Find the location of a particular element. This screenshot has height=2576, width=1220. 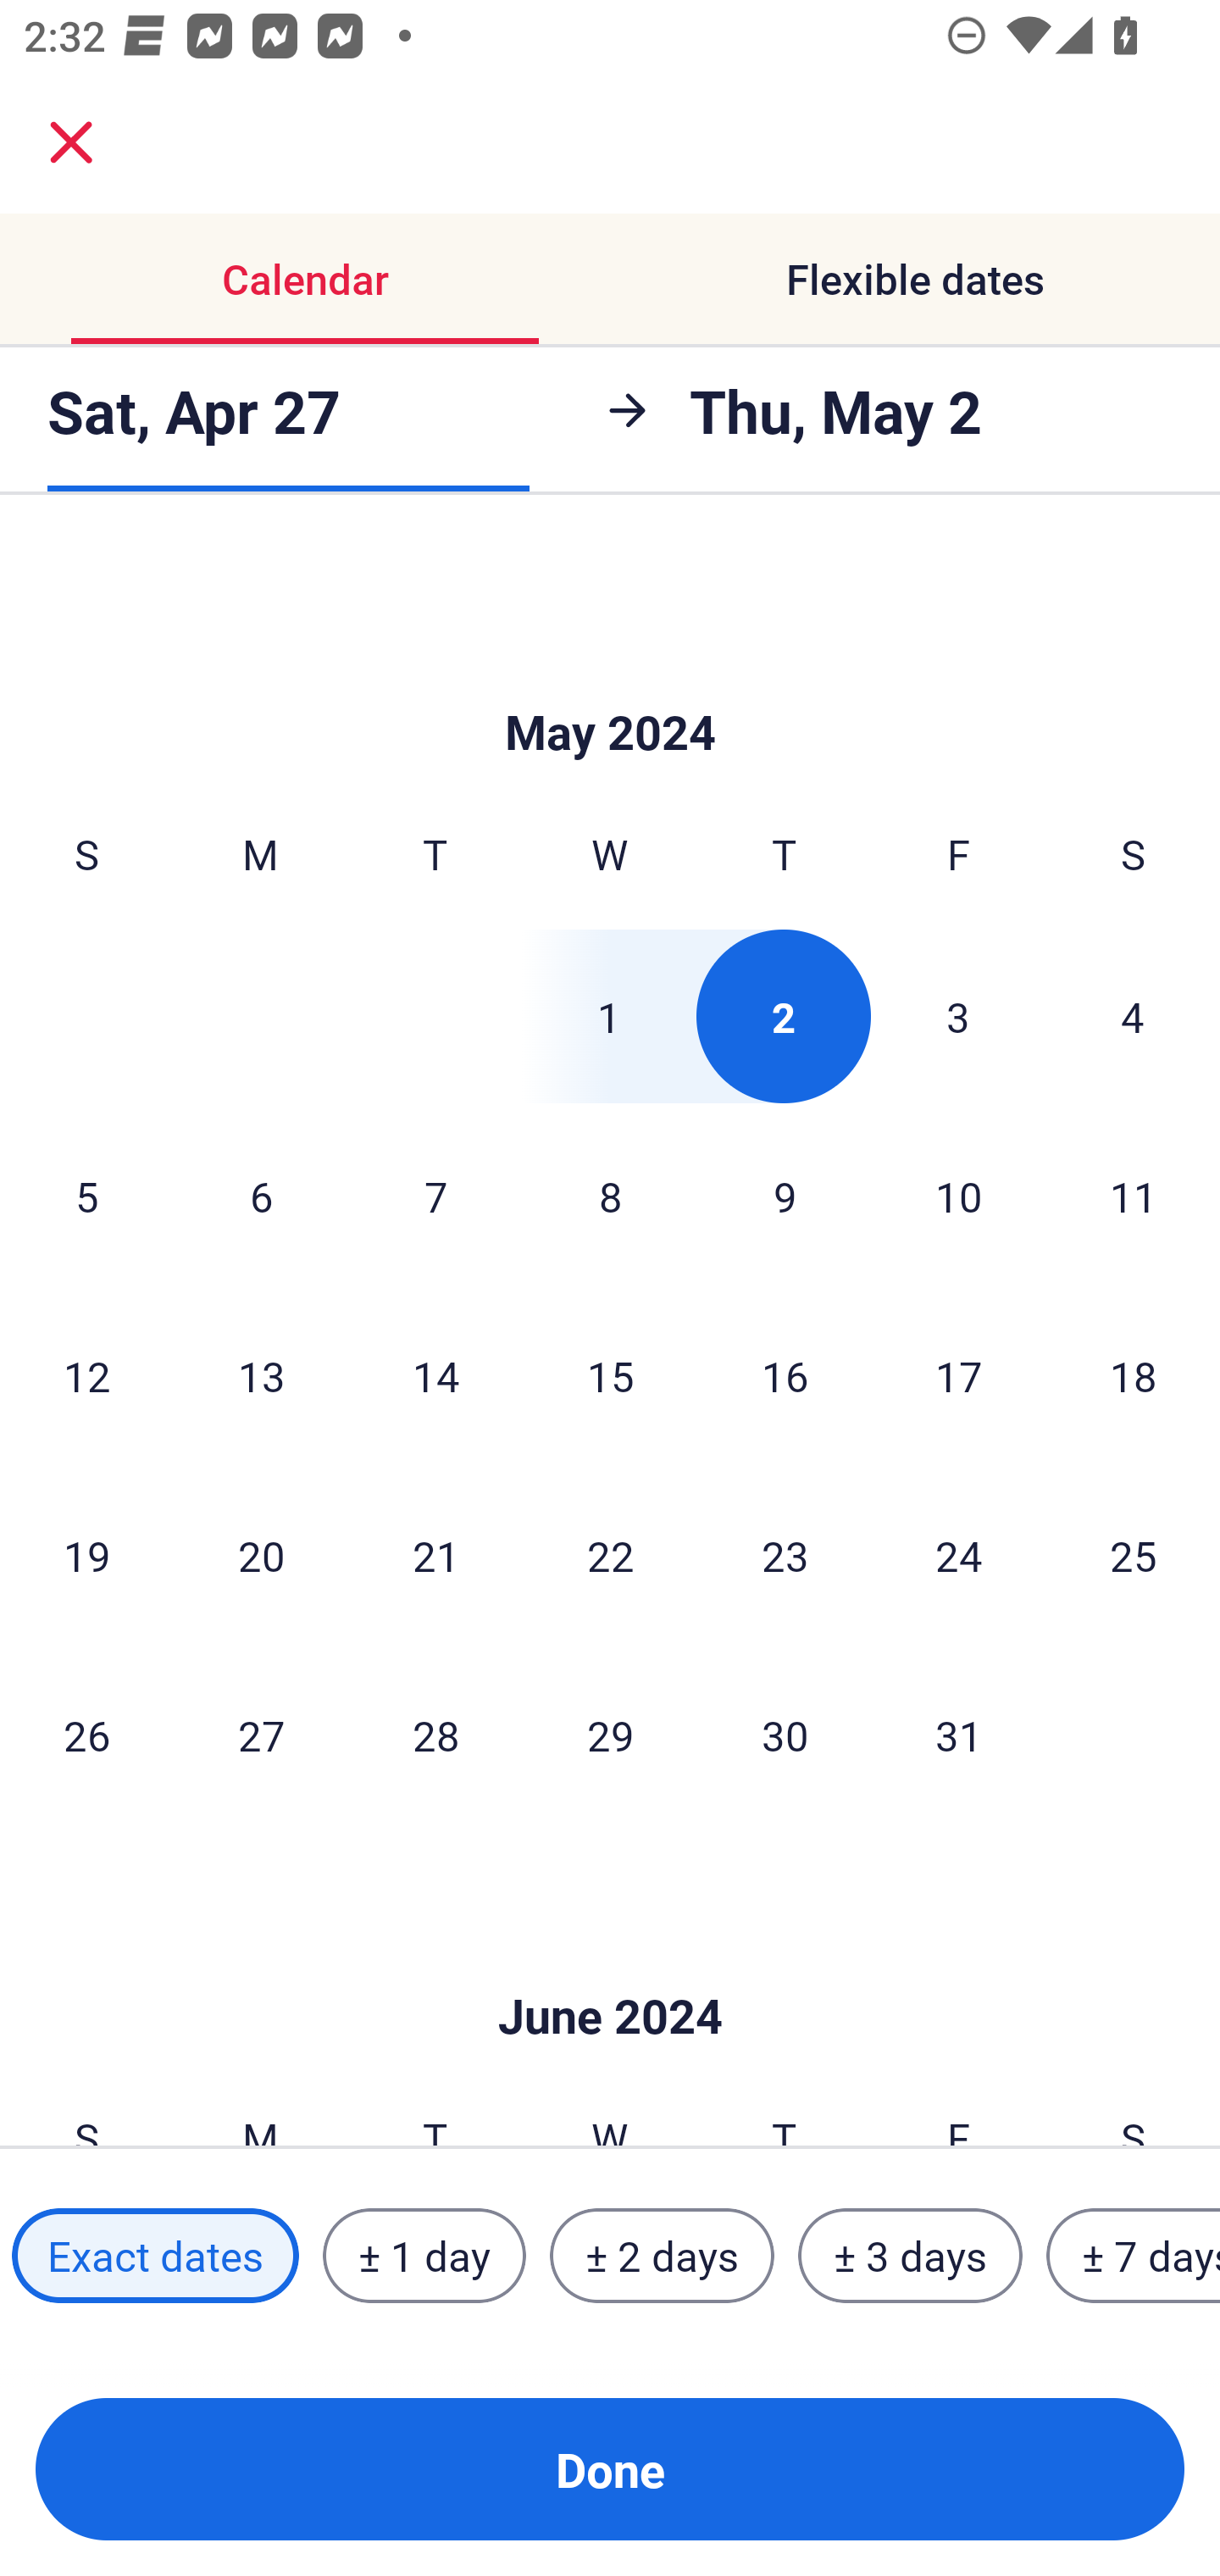

24 Friday, May 24, 2024 is located at coordinates (959, 1556).